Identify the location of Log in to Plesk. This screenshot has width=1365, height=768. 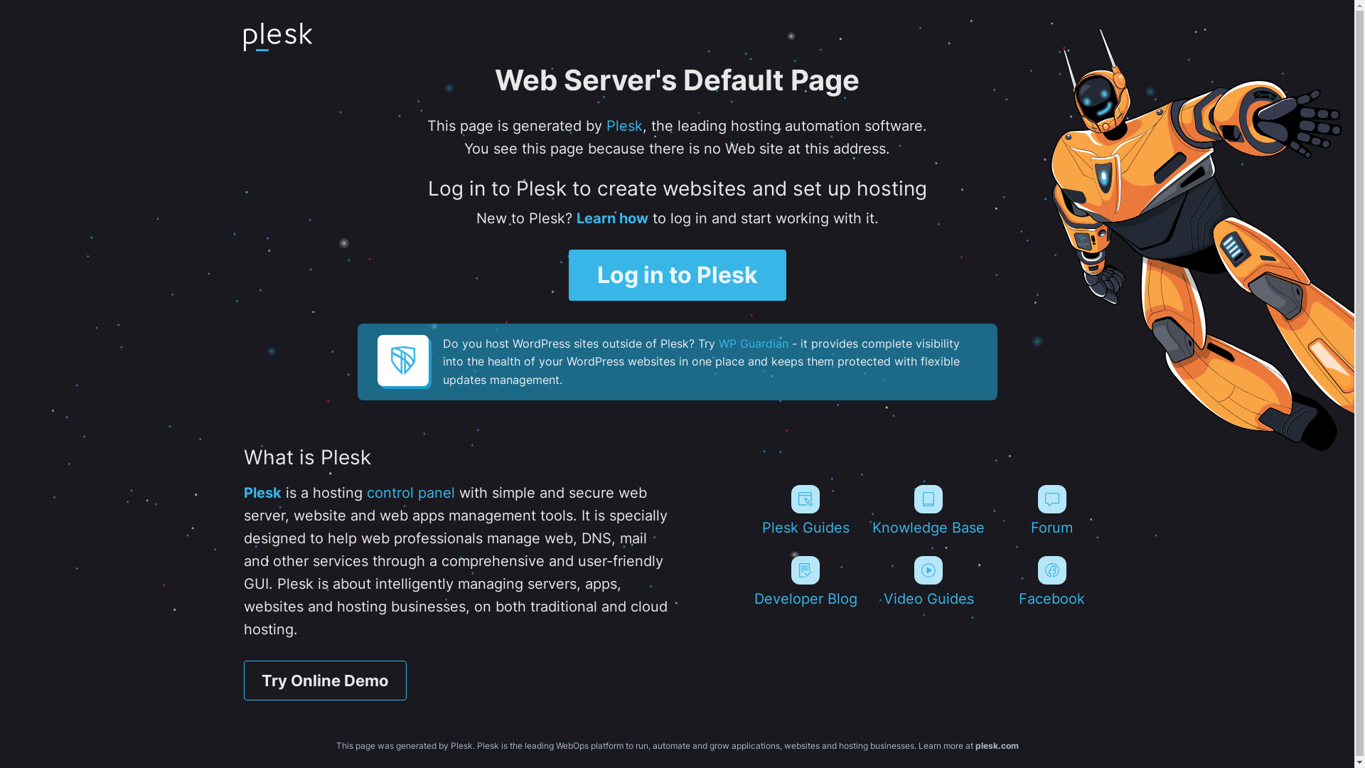
(678, 275).